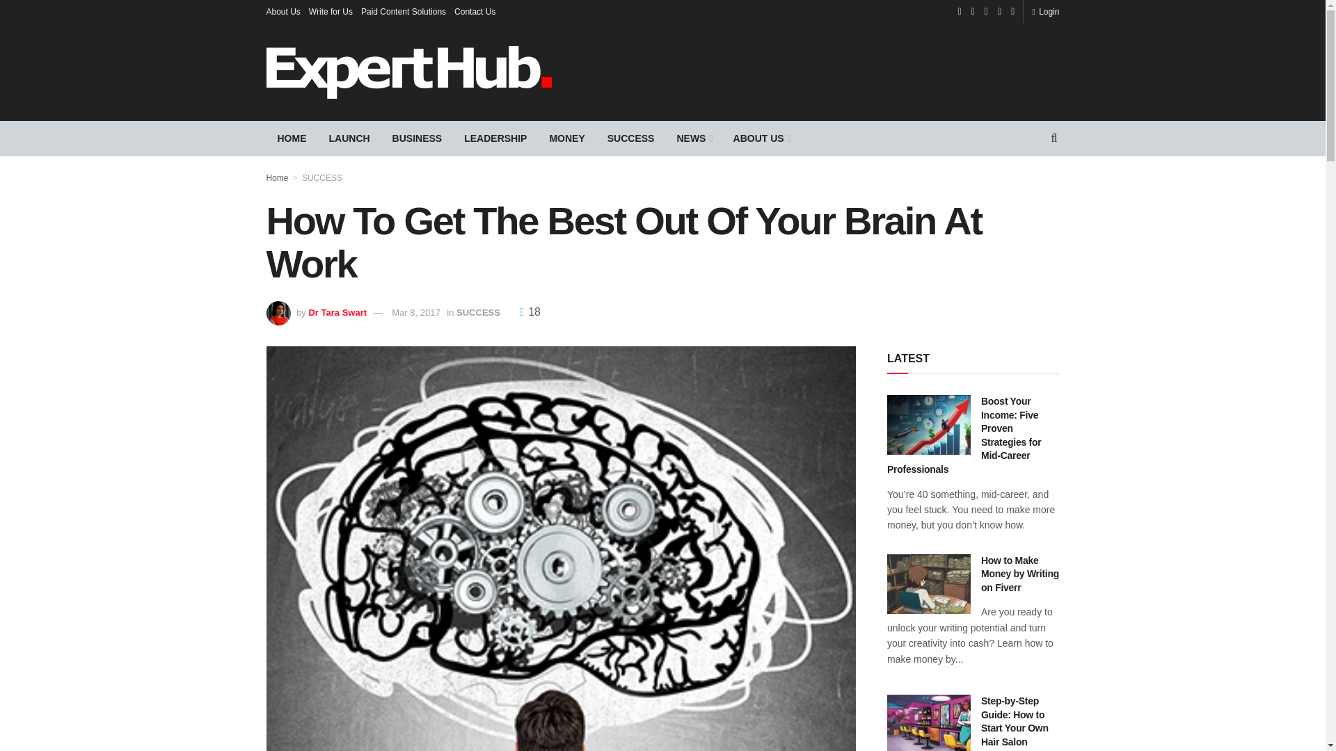  What do you see at coordinates (1045, 11) in the screenshot?
I see `Login` at bounding box center [1045, 11].